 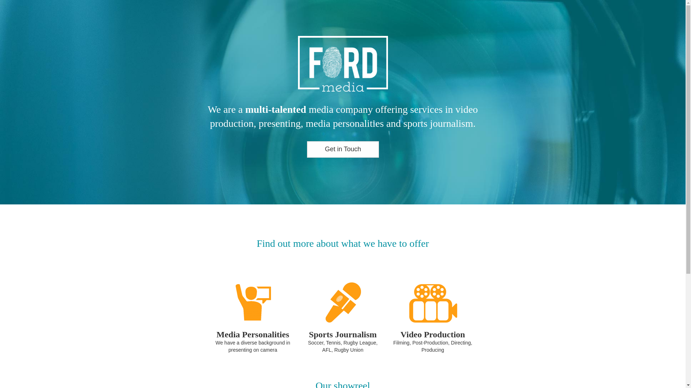 I want to click on Get in Touch, so click(x=343, y=149).